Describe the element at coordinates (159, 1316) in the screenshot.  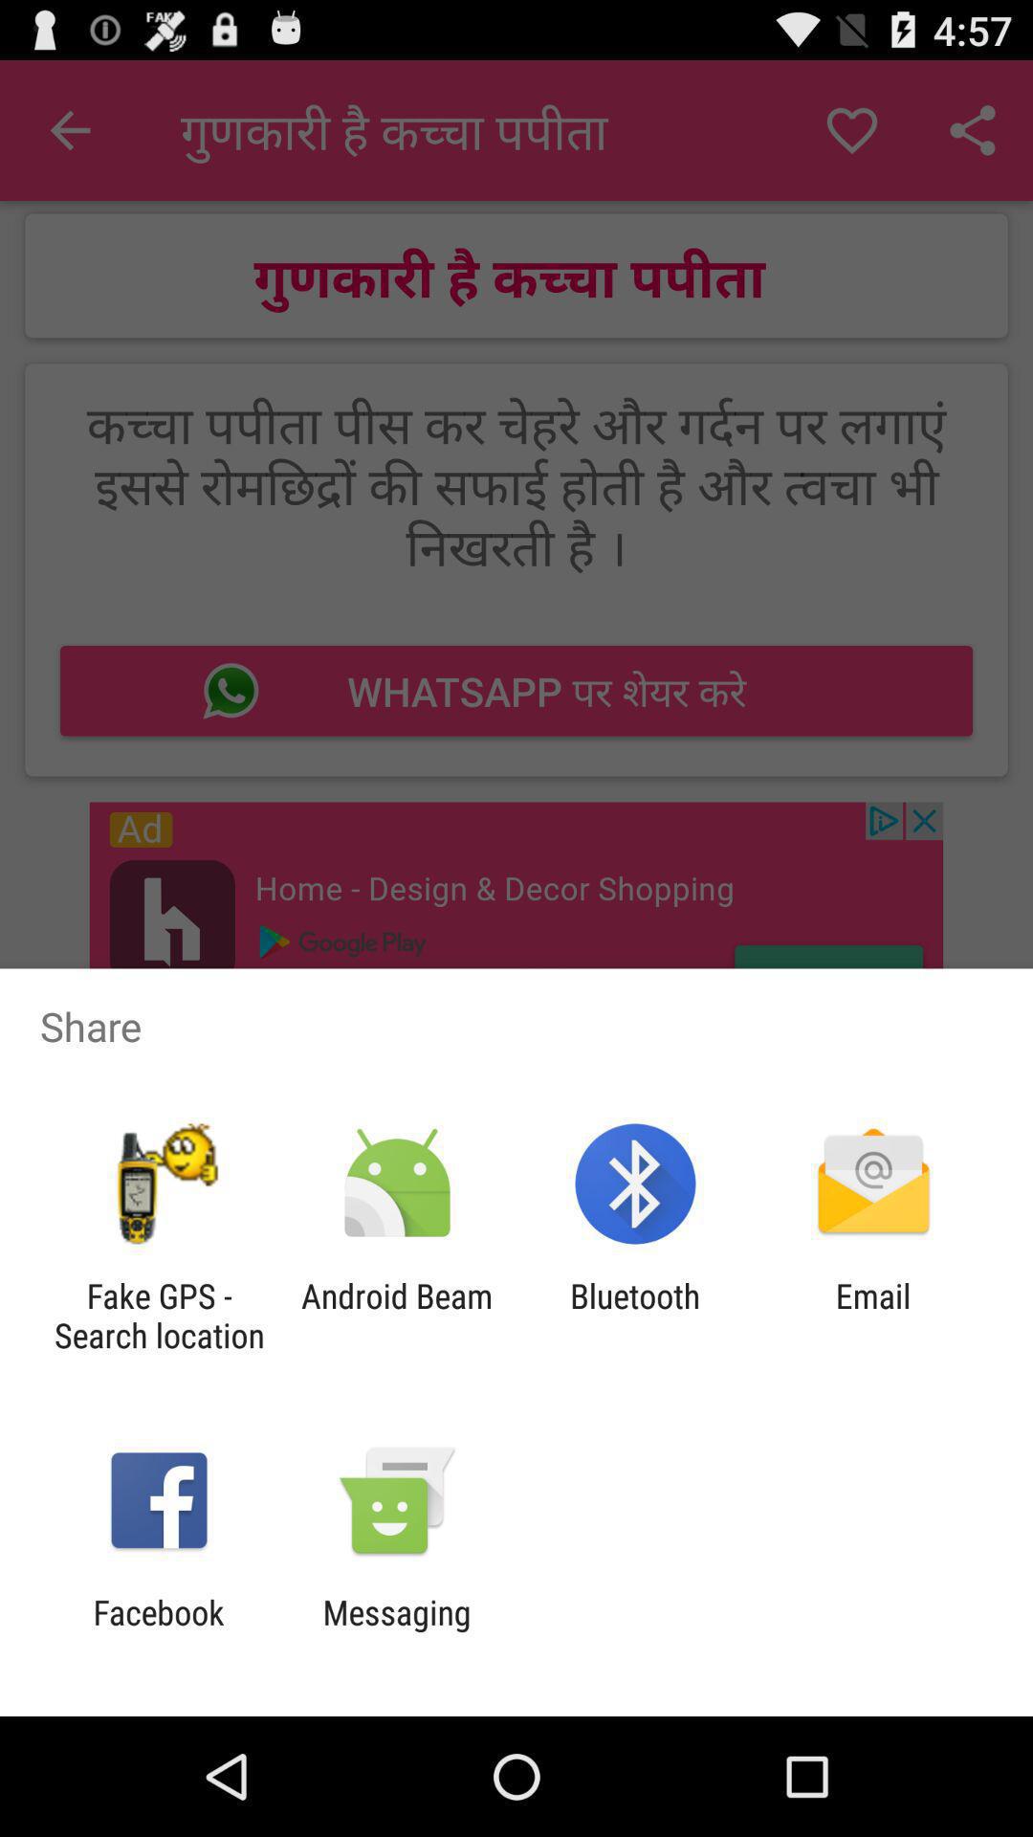
I see `click app next to android beam` at that location.